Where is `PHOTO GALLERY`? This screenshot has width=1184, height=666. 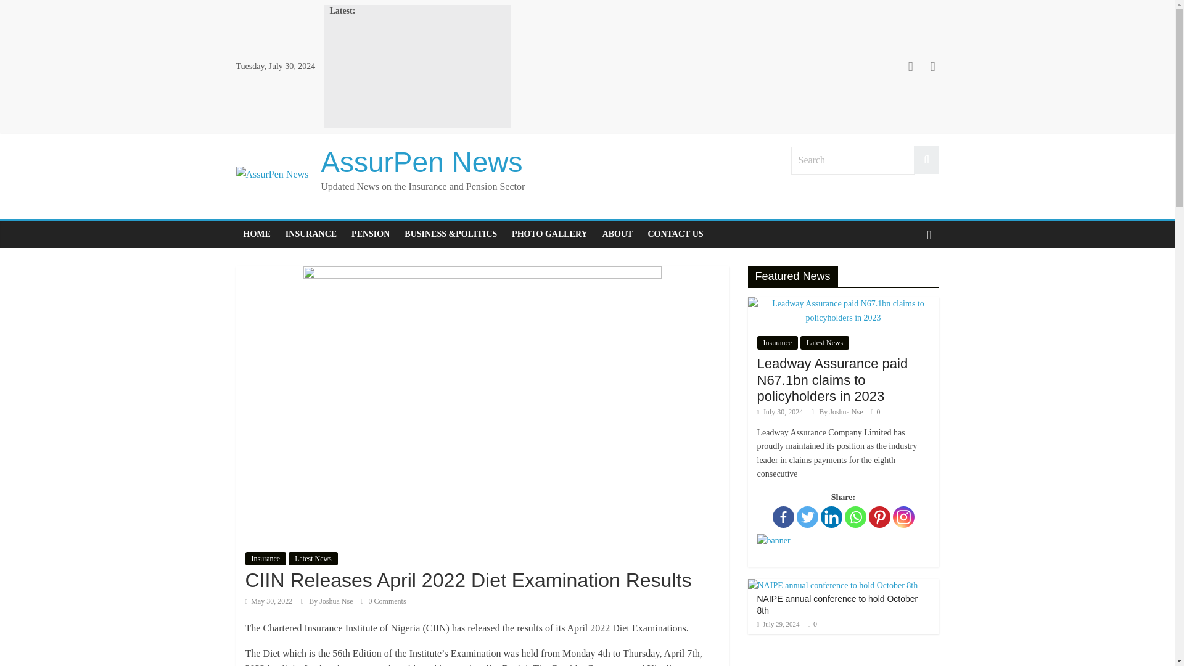 PHOTO GALLERY is located at coordinates (549, 234).